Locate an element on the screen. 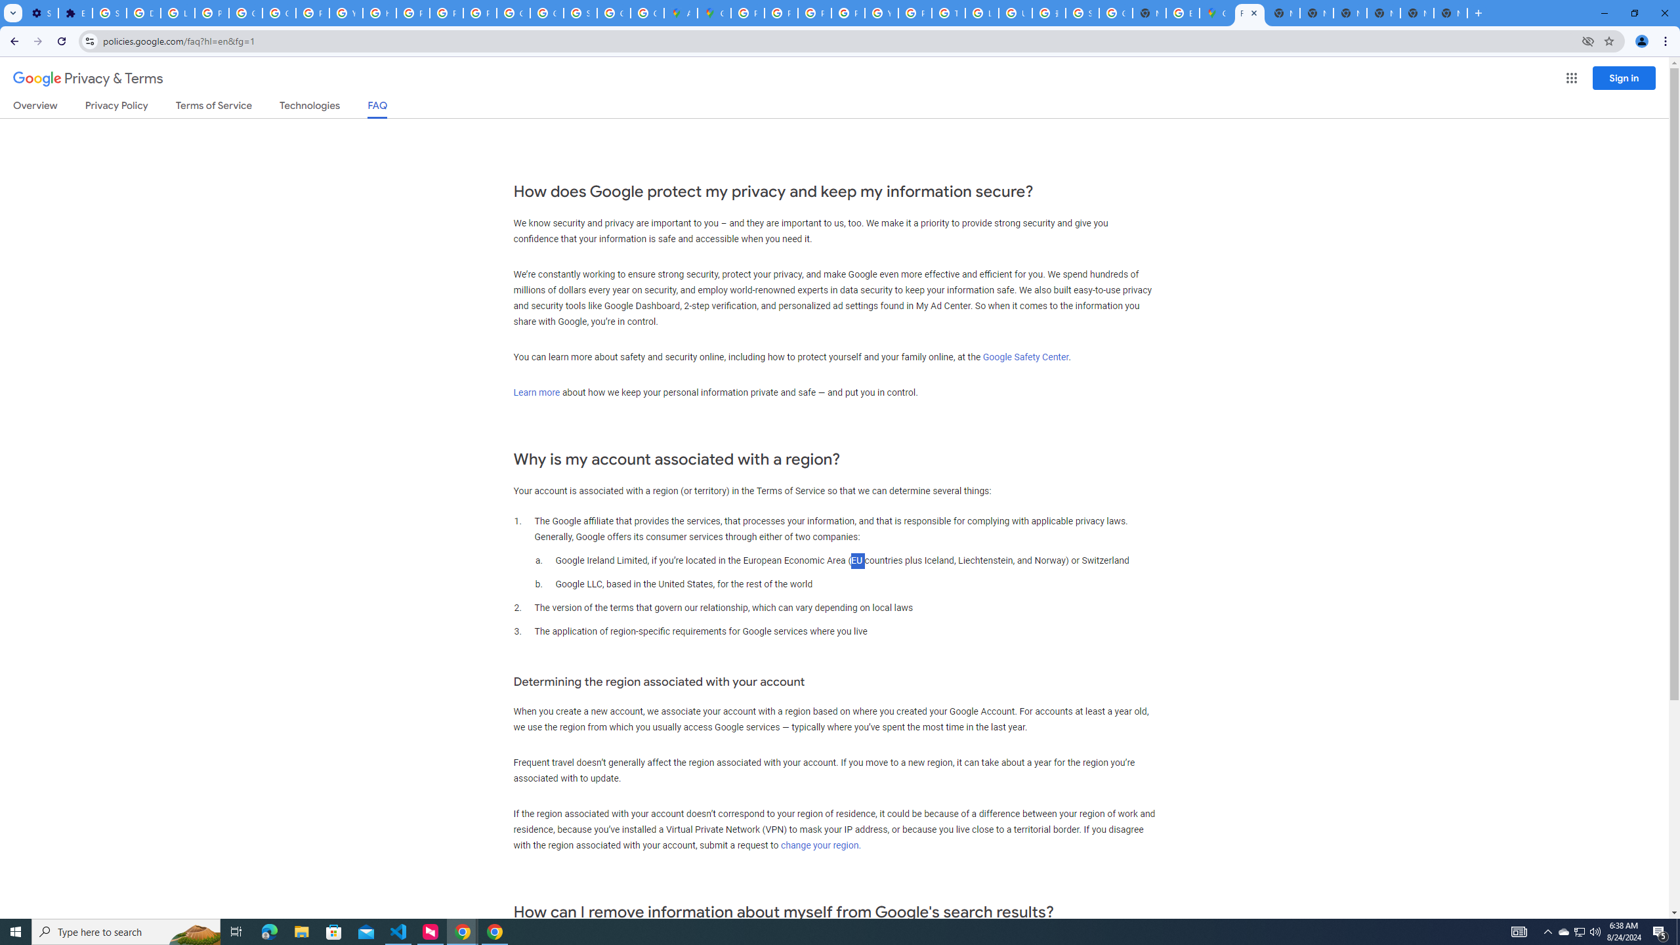  New Tab is located at coordinates (1150, 13).